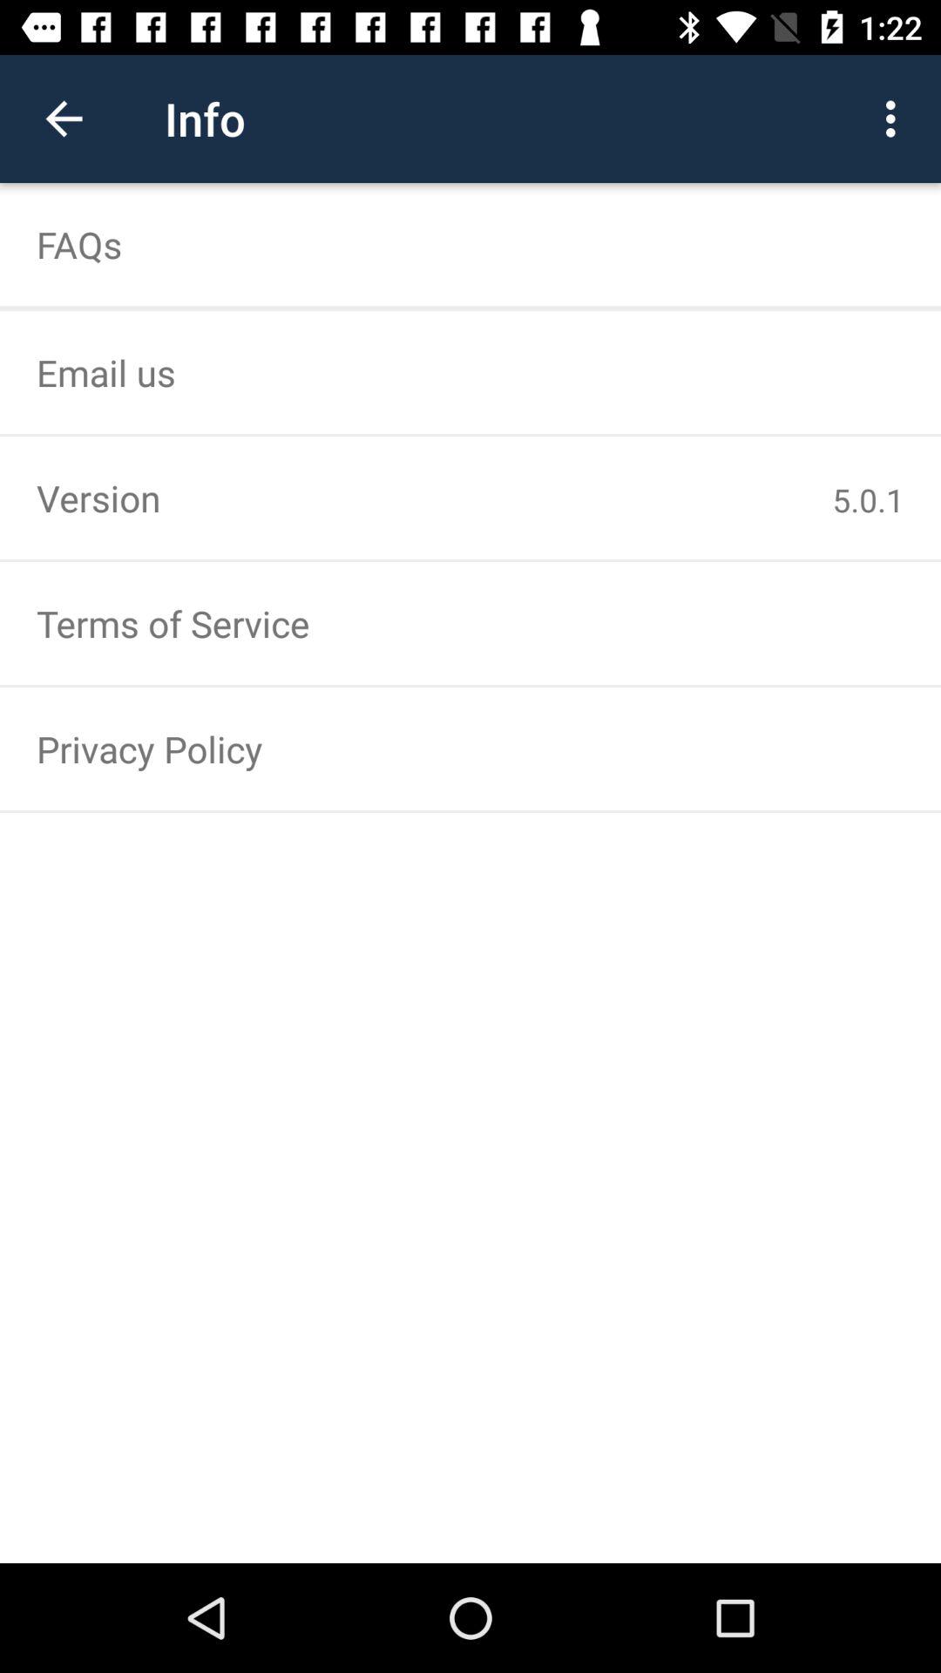 This screenshot has width=941, height=1673. I want to click on choose the email us icon, so click(470, 372).